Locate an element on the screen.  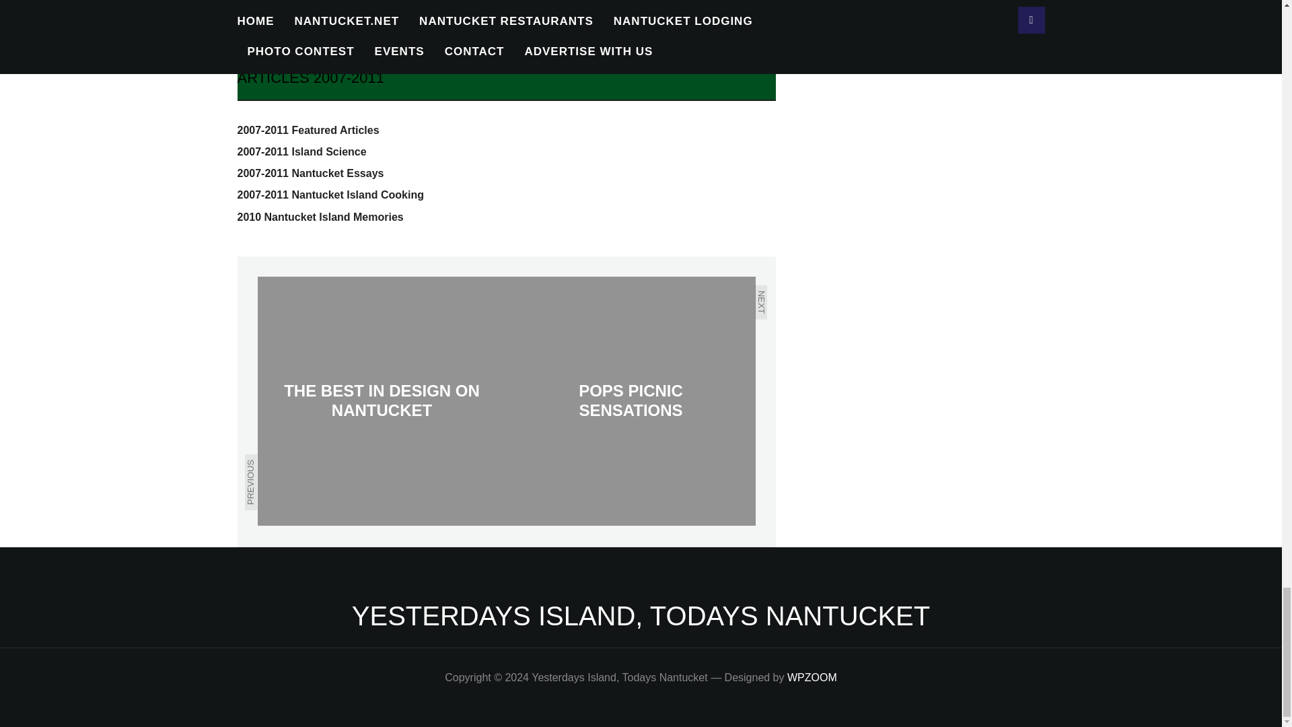
News and Events for Nantucket Island is located at coordinates (641, 616).